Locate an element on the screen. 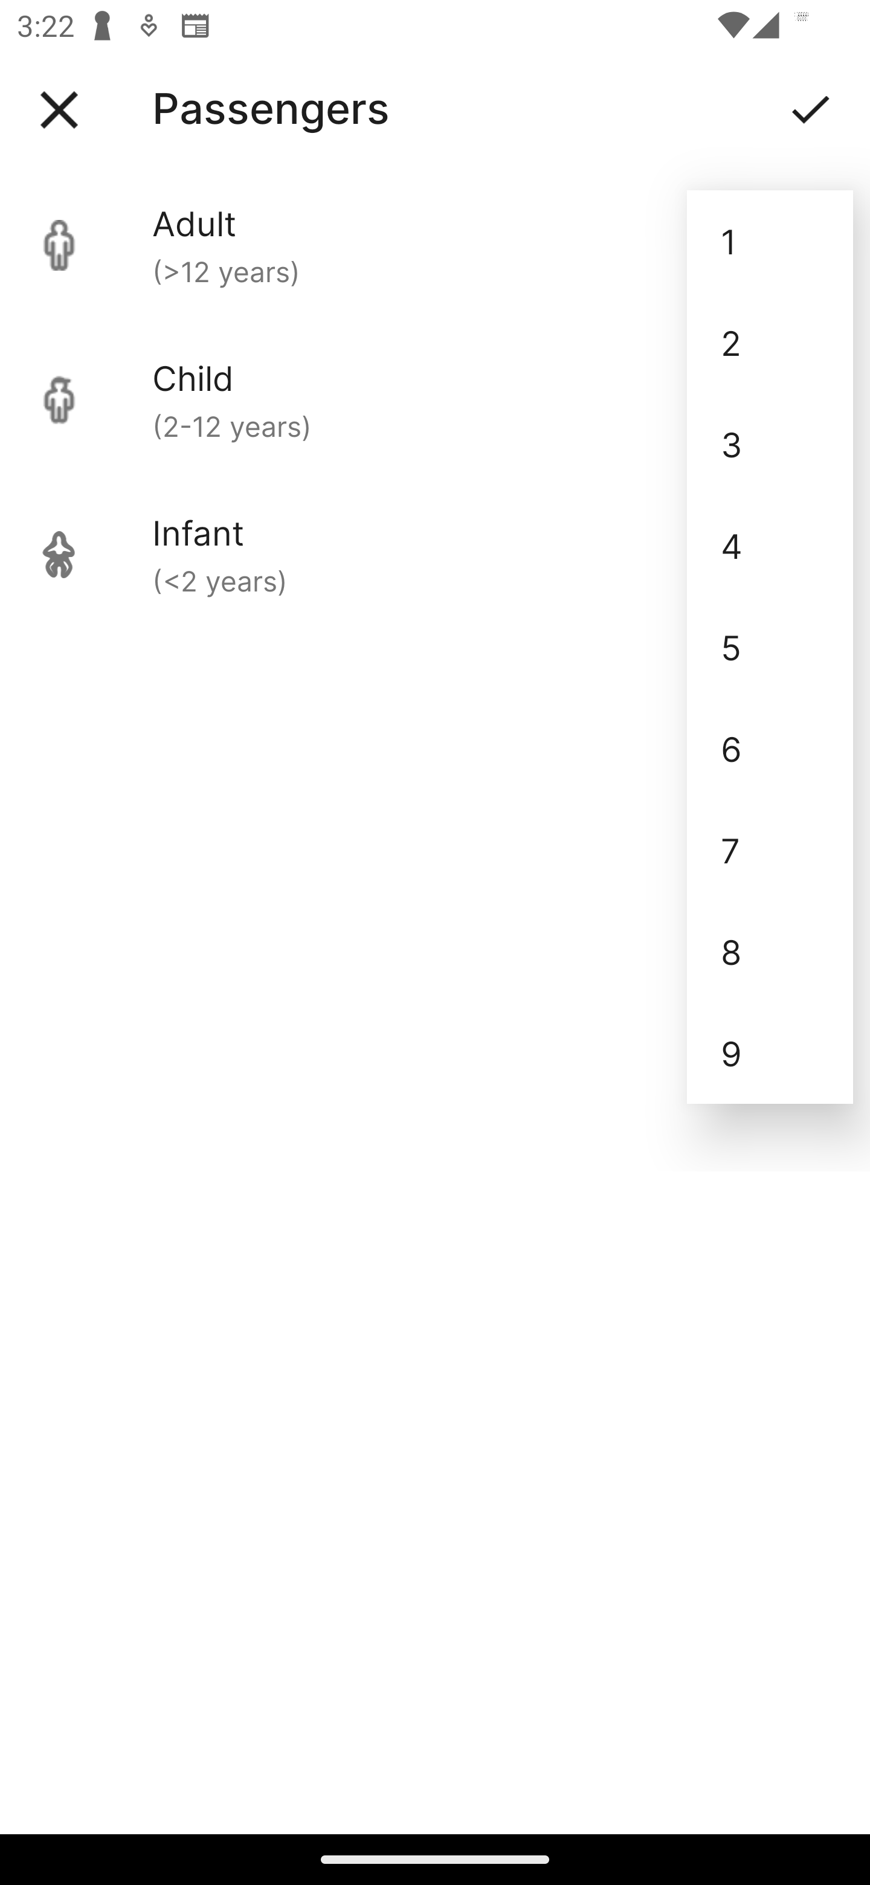 The image size is (870, 1885). 5 is located at coordinates (770, 646).